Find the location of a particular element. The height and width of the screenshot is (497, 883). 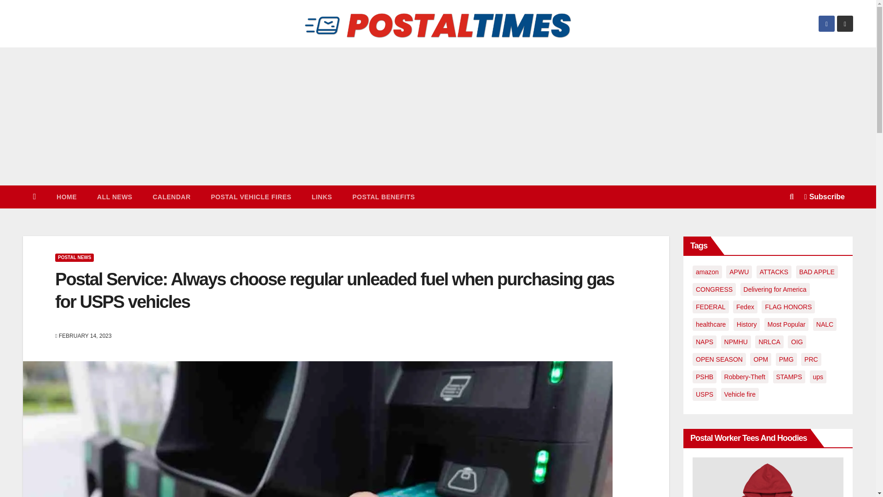

Home is located at coordinates (34, 196).